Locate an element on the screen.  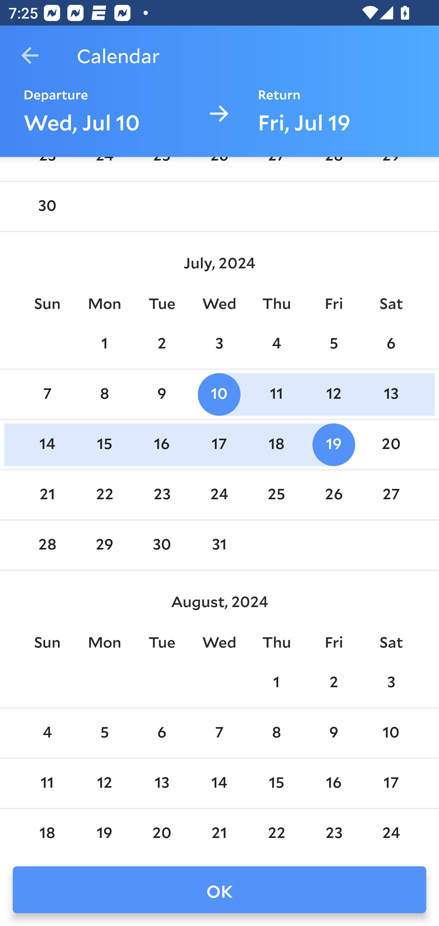
7 is located at coordinates (47, 394).